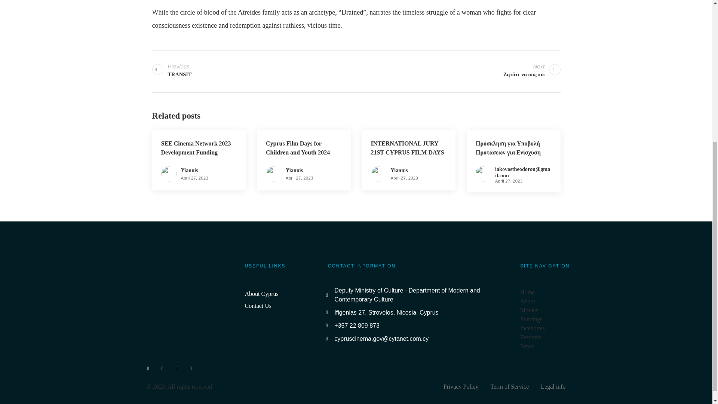 This screenshot has width=718, height=404. I want to click on SITE NAVIGATION, so click(282, 300).